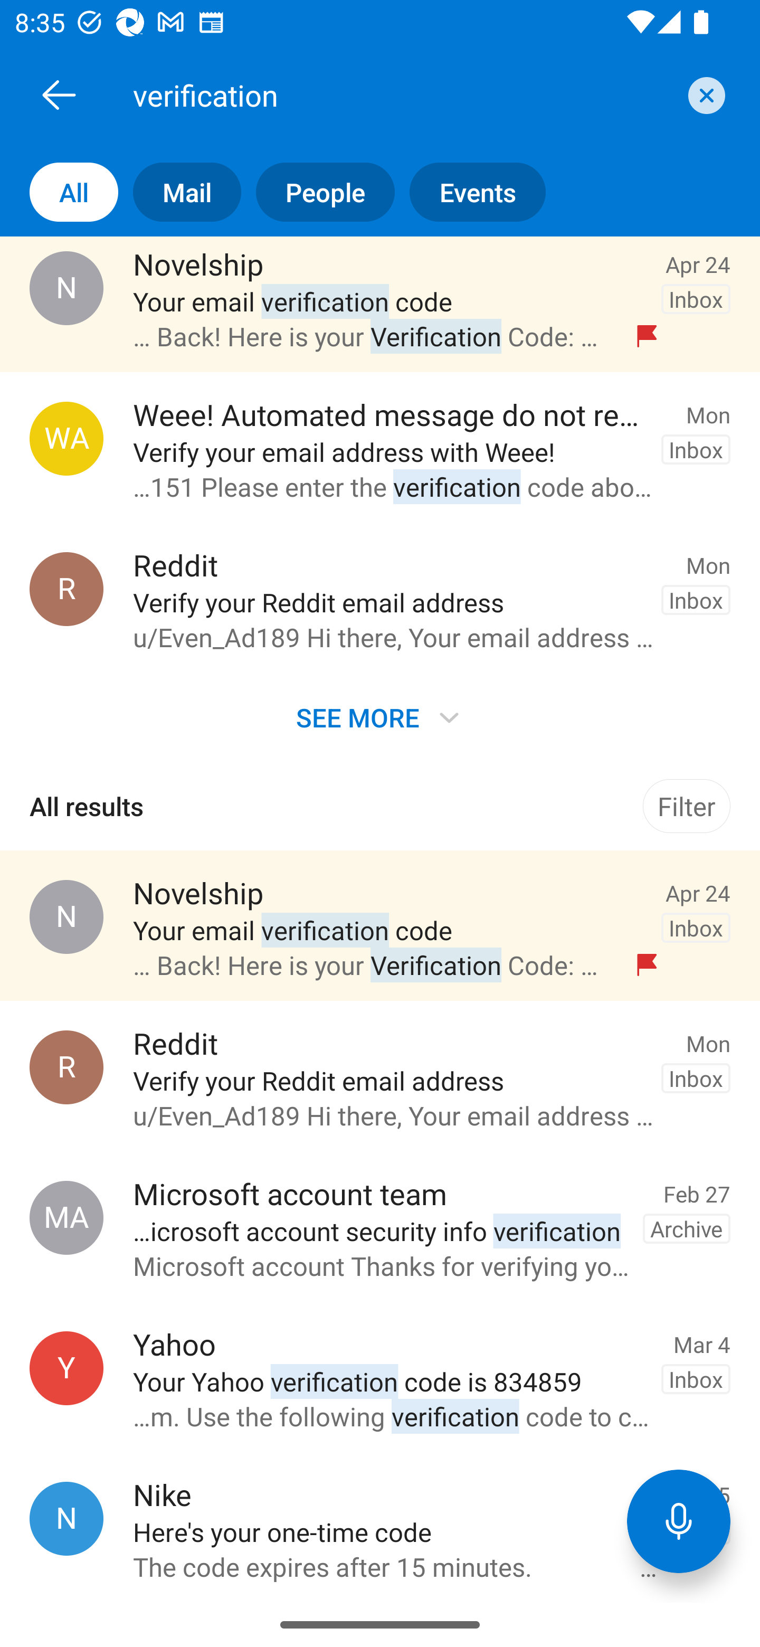 This screenshot has width=760, height=1647. What do you see at coordinates (403, 94) in the screenshot?
I see `verification` at bounding box center [403, 94].